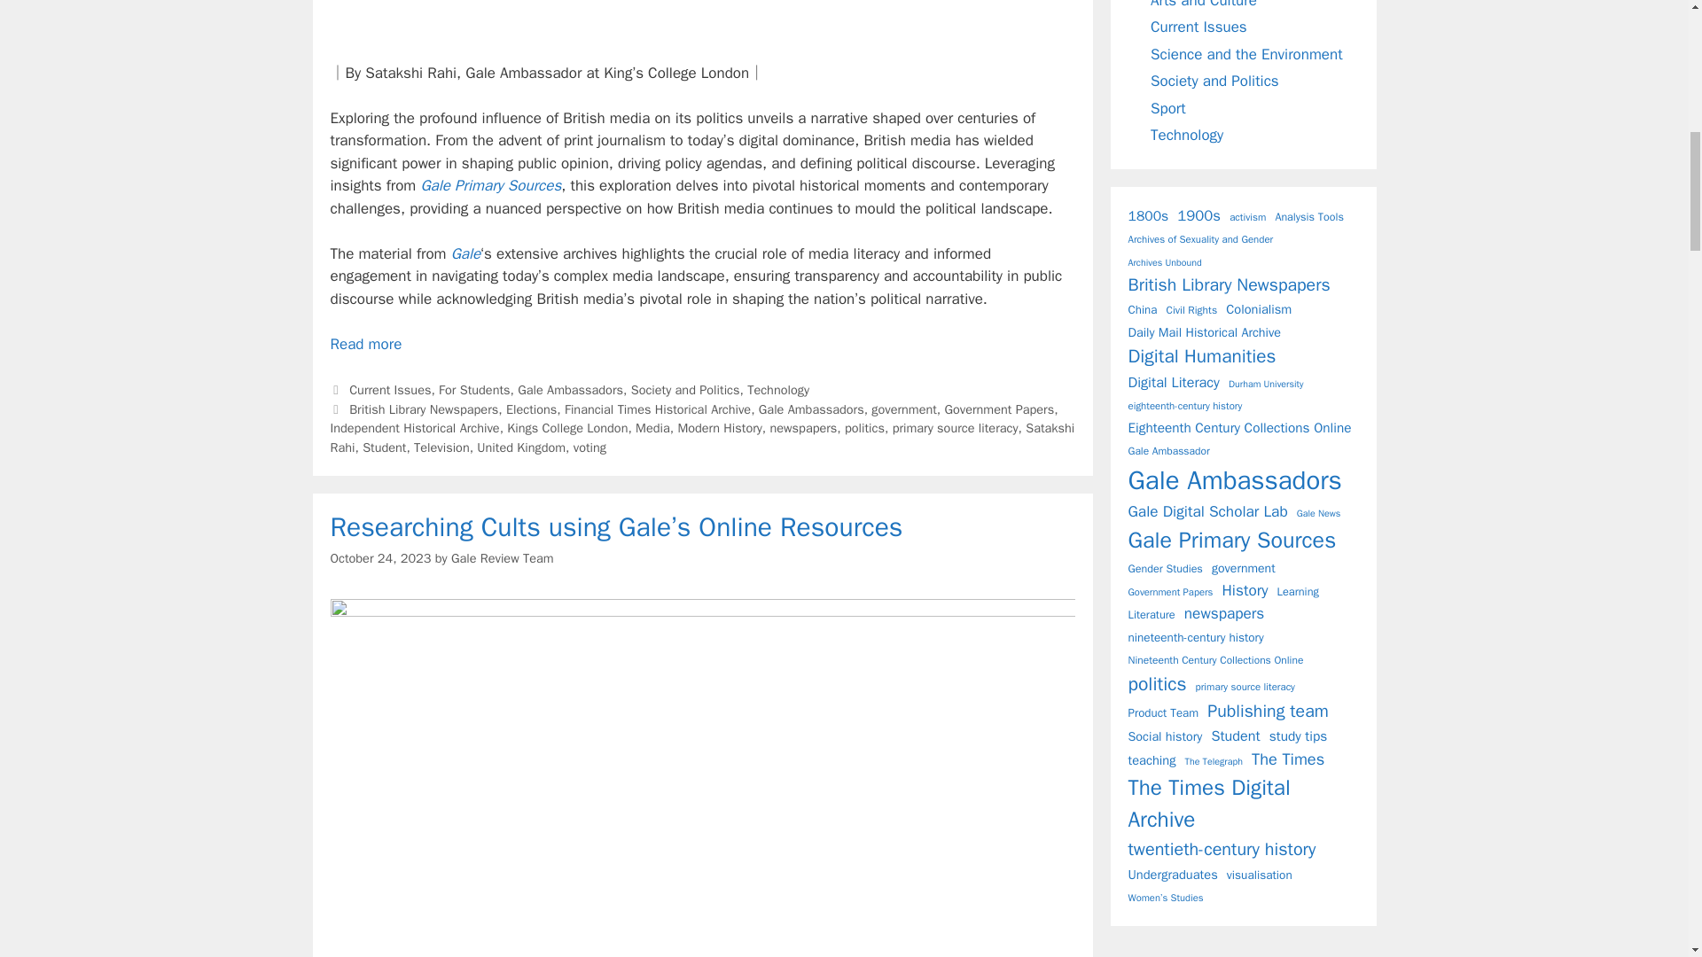 The image size is (1702, 957). I want to click on politics, so click(864, 428).